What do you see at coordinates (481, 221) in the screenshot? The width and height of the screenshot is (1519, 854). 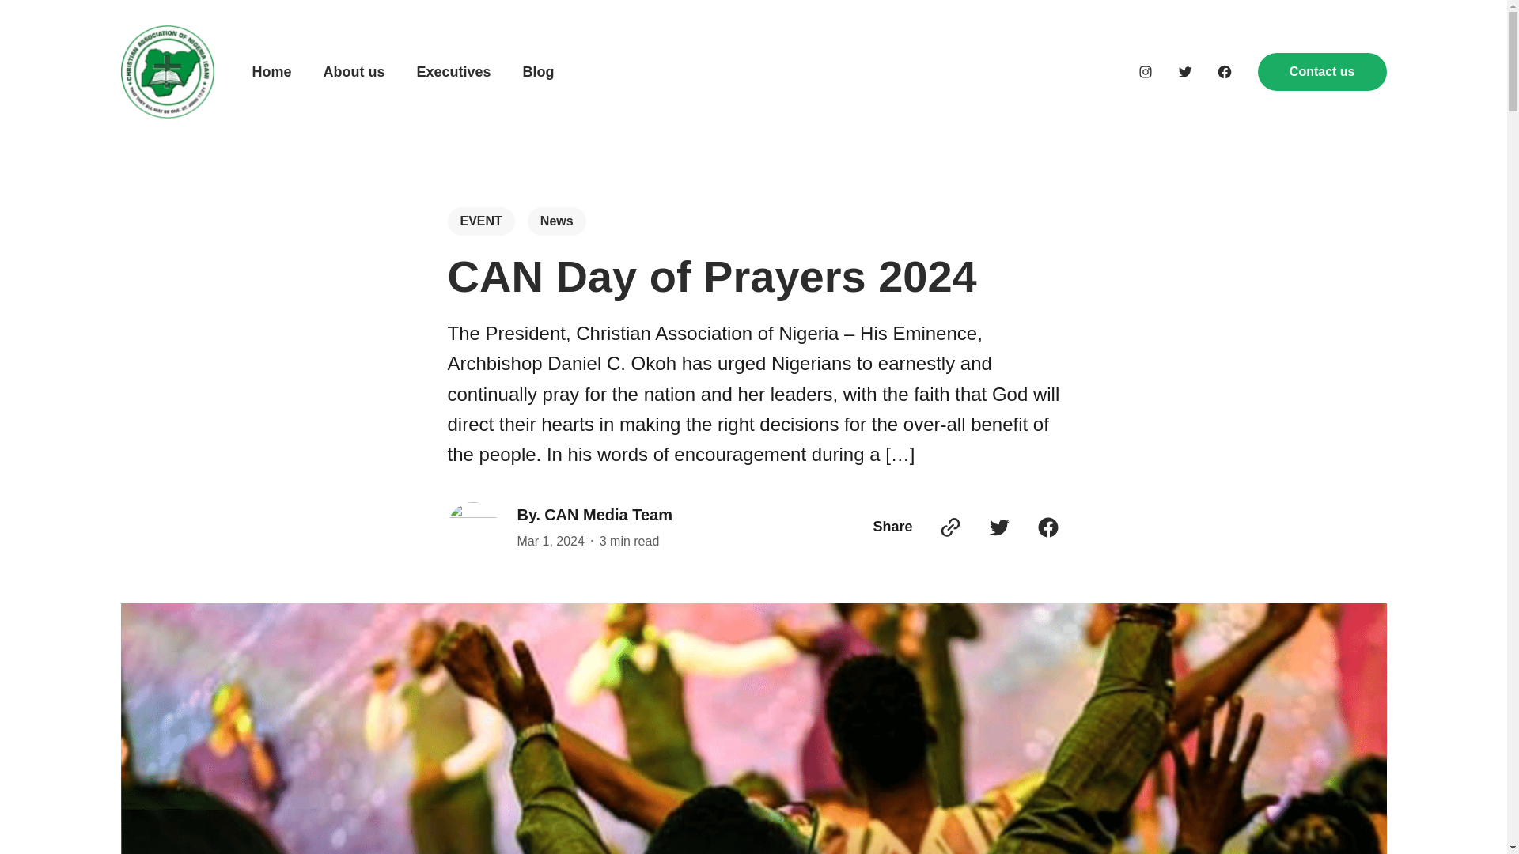 I see `EVENT` at bounding box center [481, 221].